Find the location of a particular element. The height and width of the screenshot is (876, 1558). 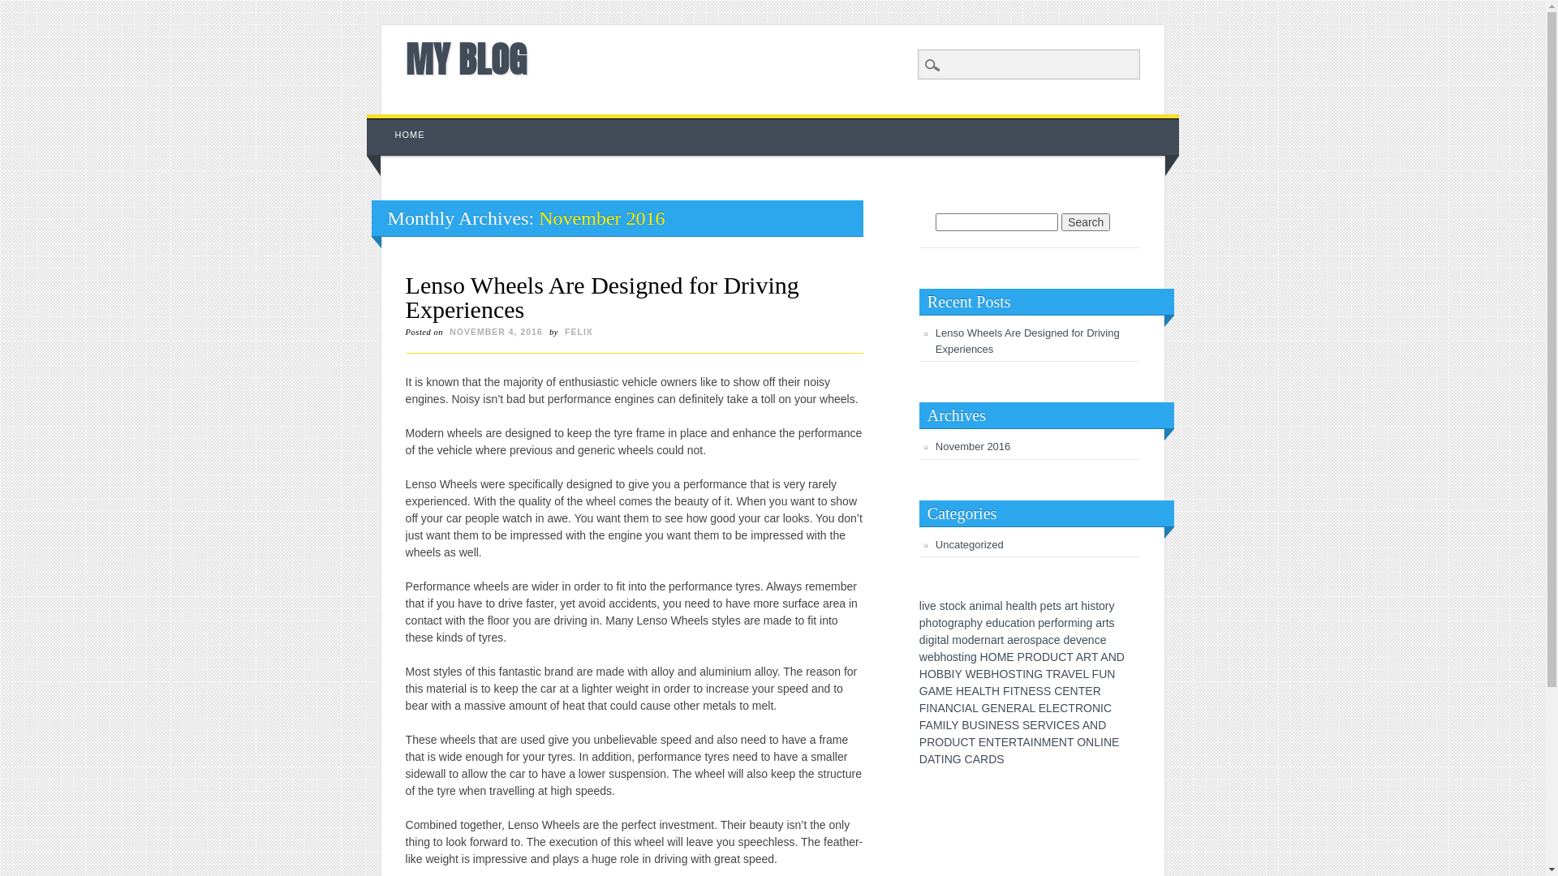

e is located at coordinates (1017, 640).